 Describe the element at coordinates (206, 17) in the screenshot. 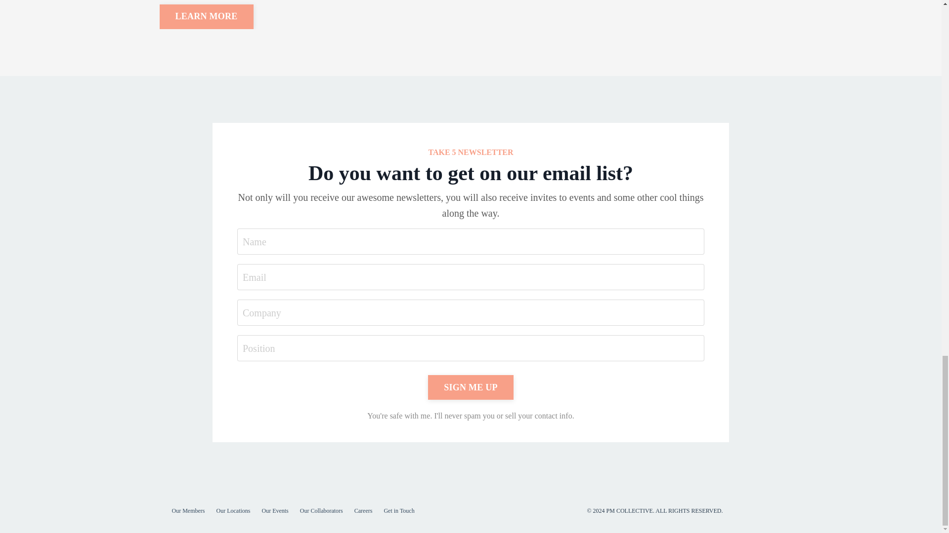

I see `LEARN MORE` at that location.